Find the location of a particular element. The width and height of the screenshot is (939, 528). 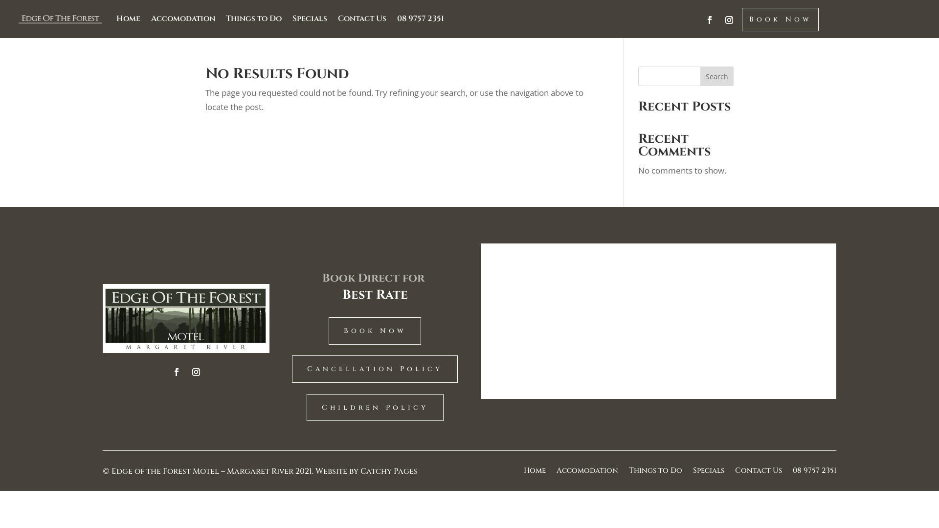

Contact Us is located at coordinates (362, 19).